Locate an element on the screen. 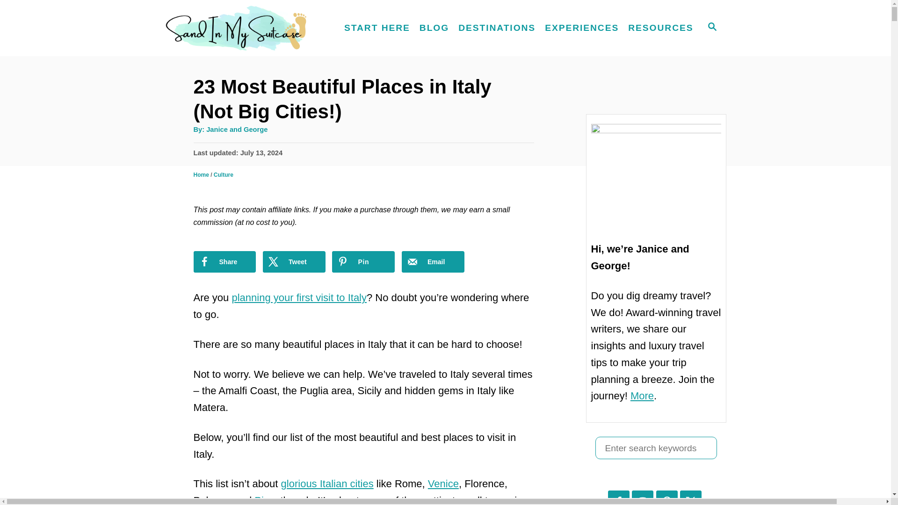  Share on X is located at coordinates (294, 262).